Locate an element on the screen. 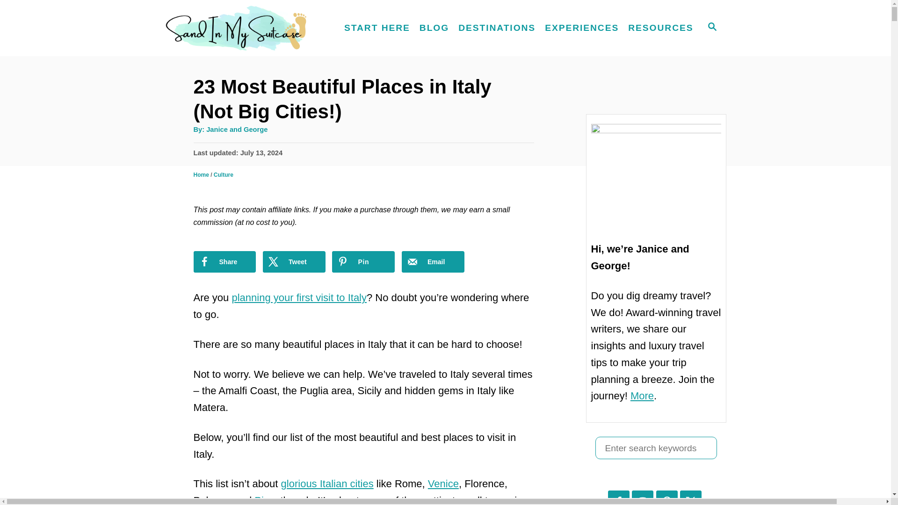  Share on X is located at coordinates (294, 262).